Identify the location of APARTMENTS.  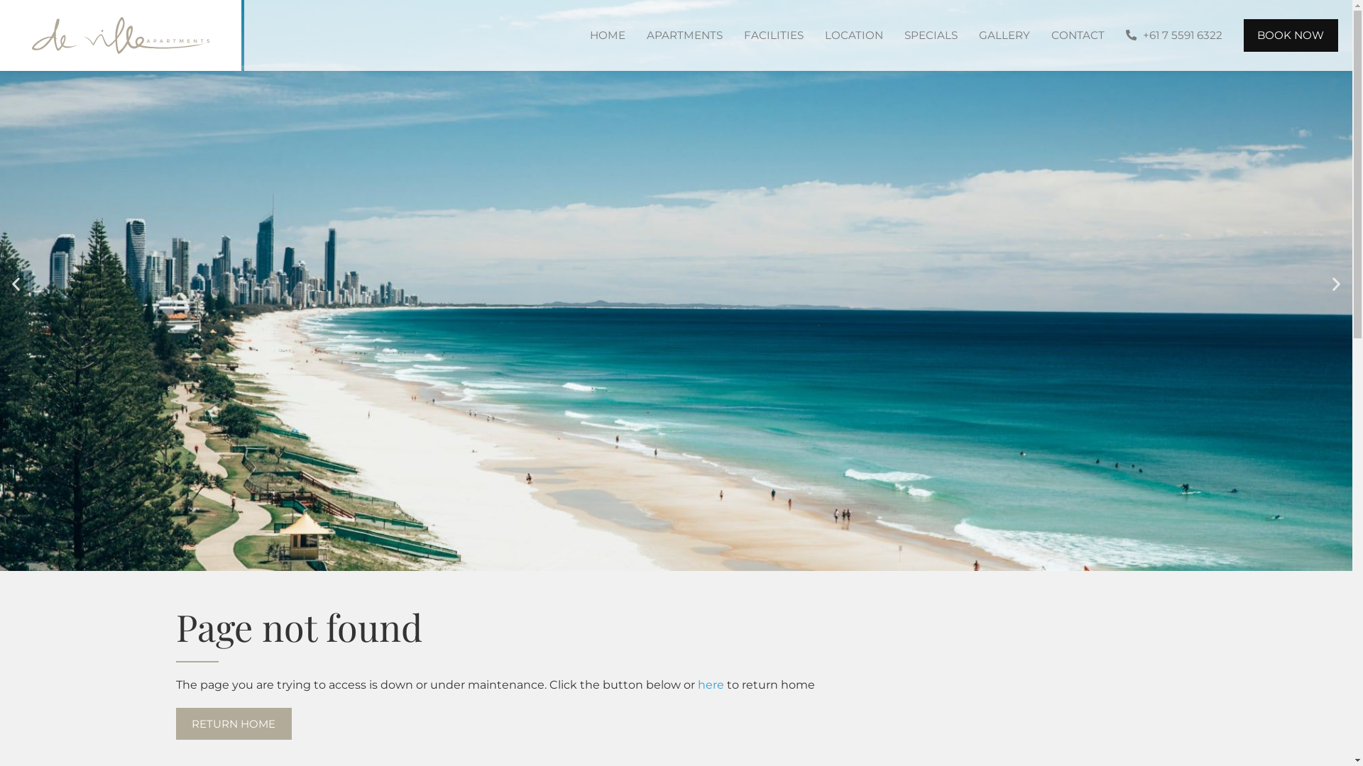
(684, 35).